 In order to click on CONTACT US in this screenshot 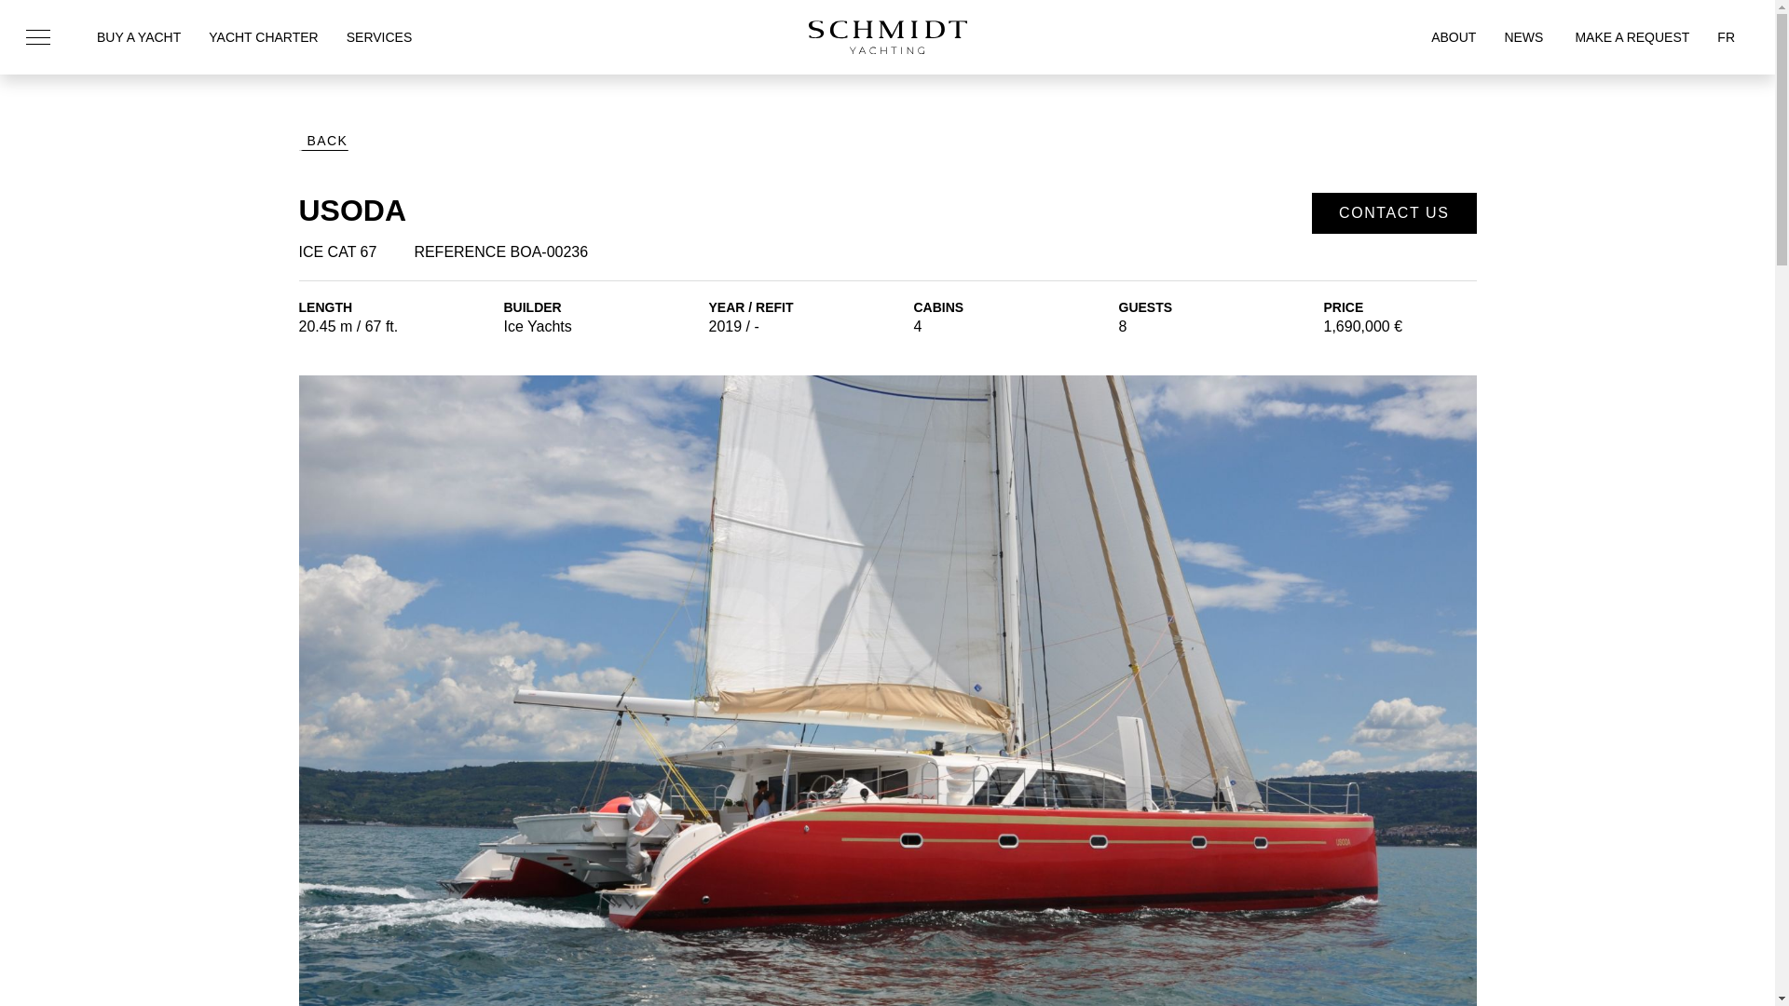, I will do `click(1394, 212)`.